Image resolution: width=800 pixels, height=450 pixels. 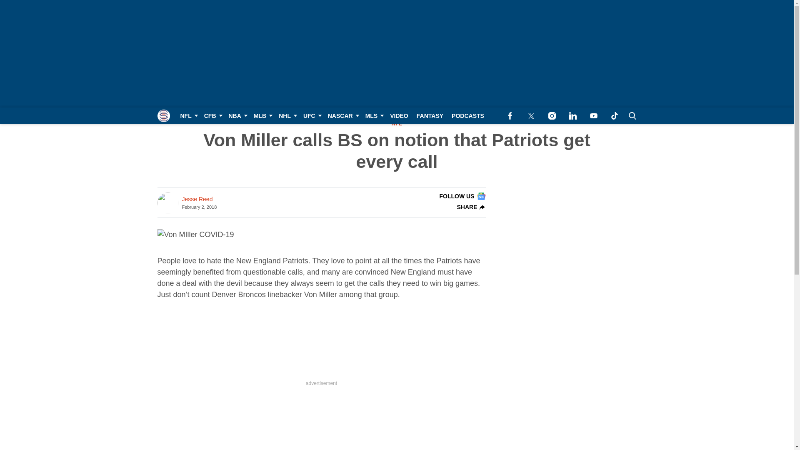 What do you see at coordinates (197, 199) in the screenshot?
I see `Posts by Jesse Reed` at bounding box center [197, 199].